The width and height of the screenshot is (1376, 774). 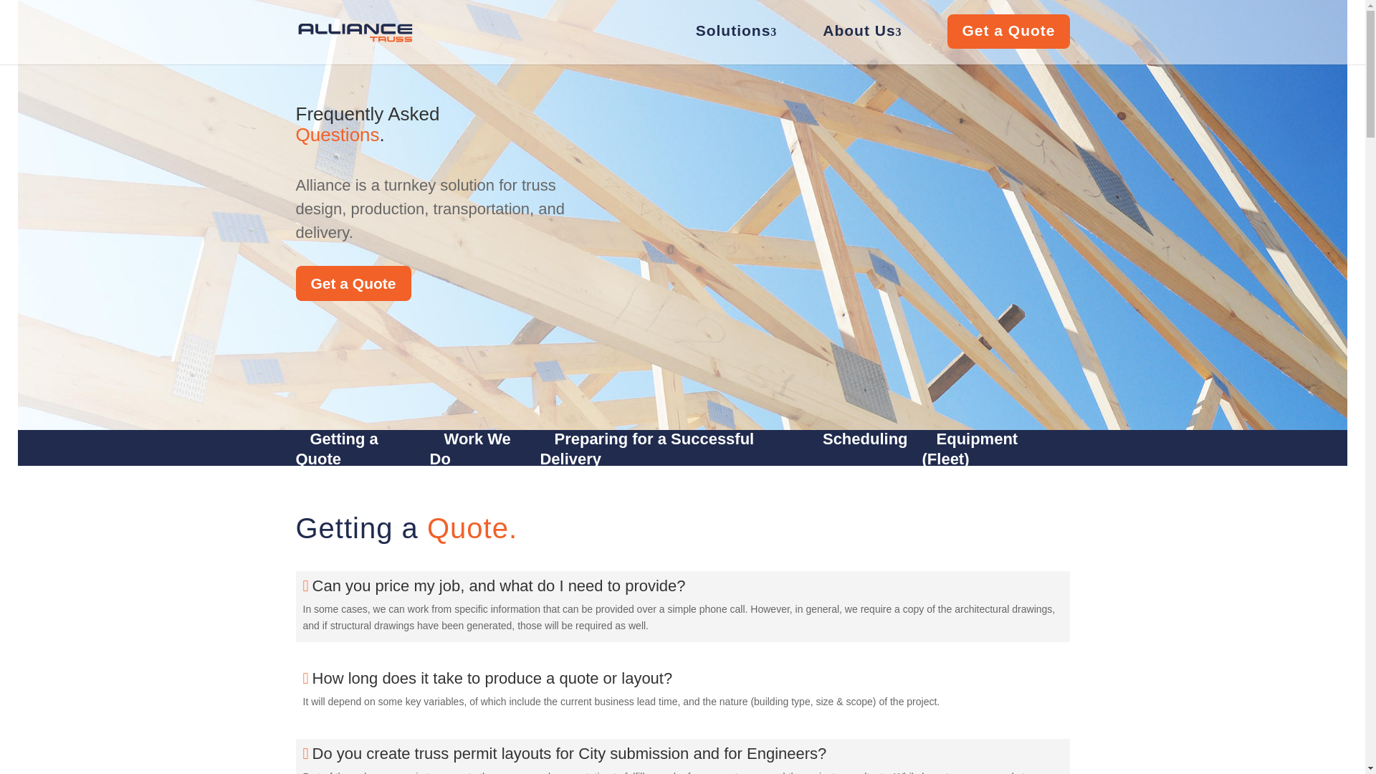 I want to click on Preparing for a Successful Delivery, so click(x=646, y=449).